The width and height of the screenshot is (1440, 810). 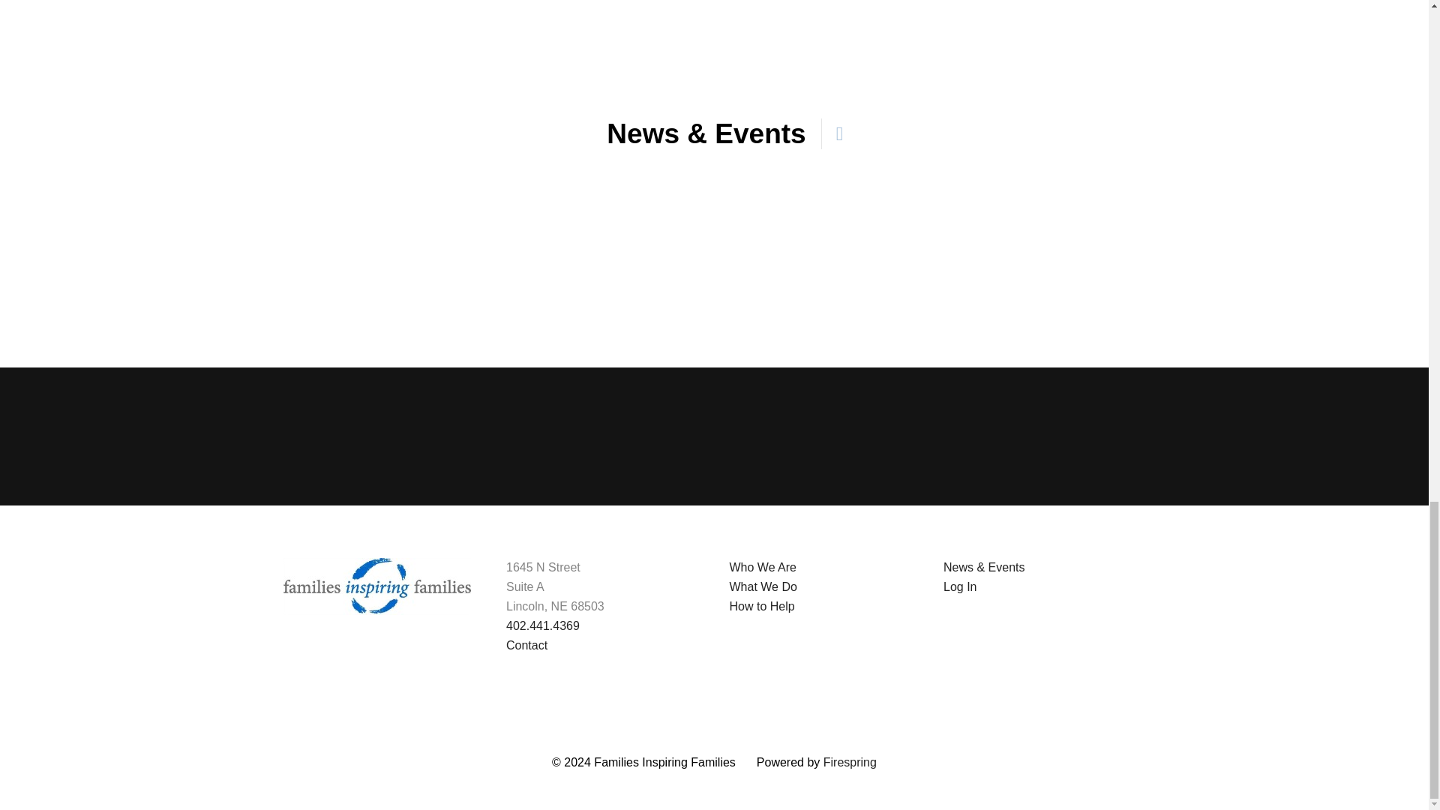 I want to click on logo, so click(x=376, y=586).